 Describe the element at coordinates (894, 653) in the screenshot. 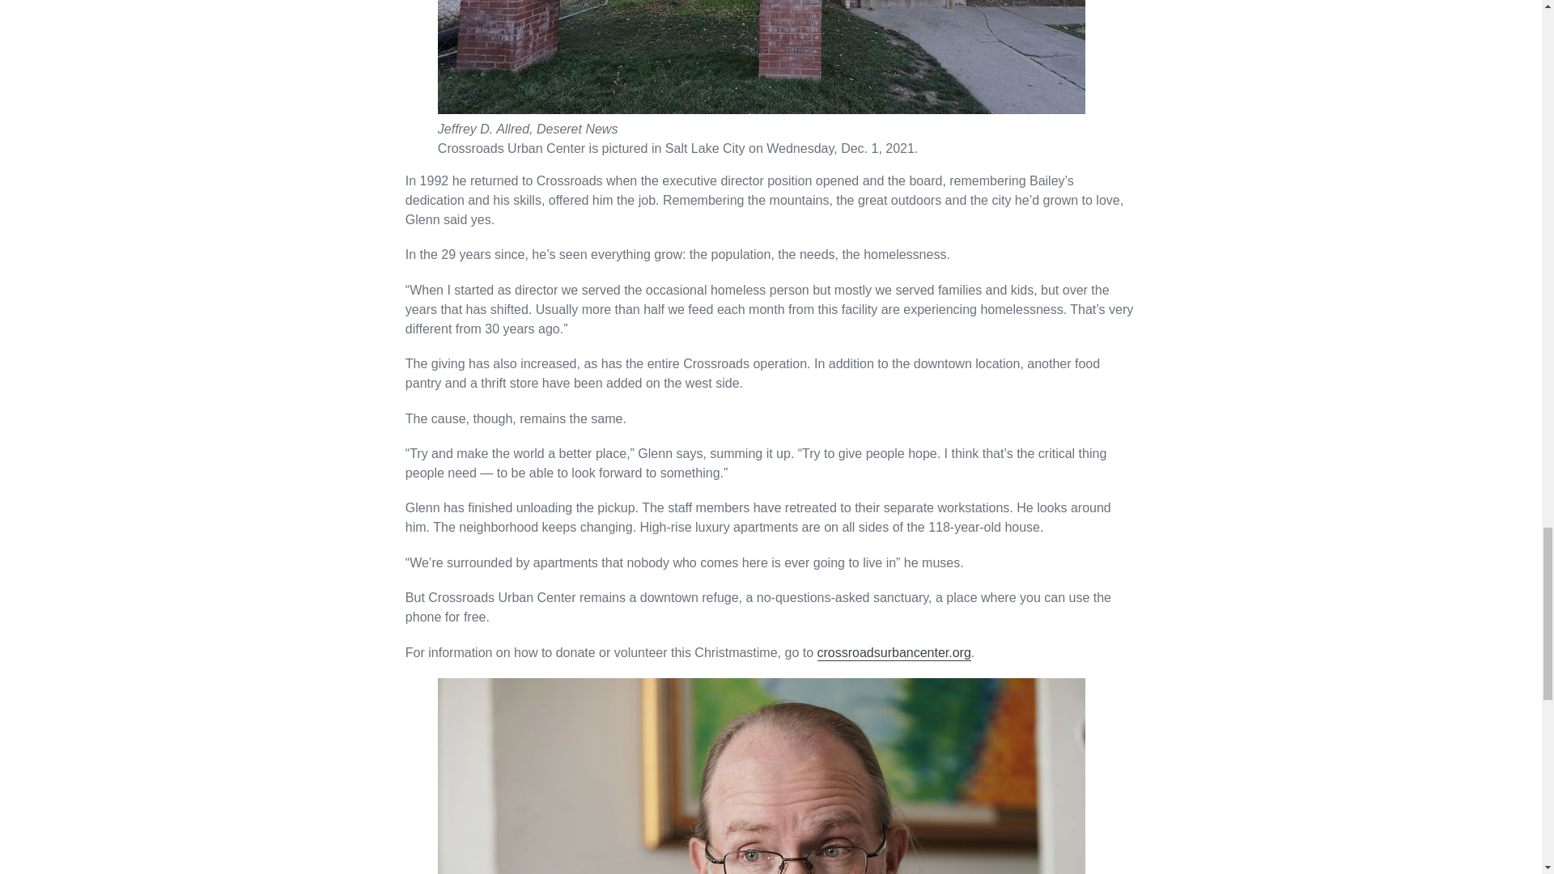

I see `crossroadsurbancenter.org` at that location.